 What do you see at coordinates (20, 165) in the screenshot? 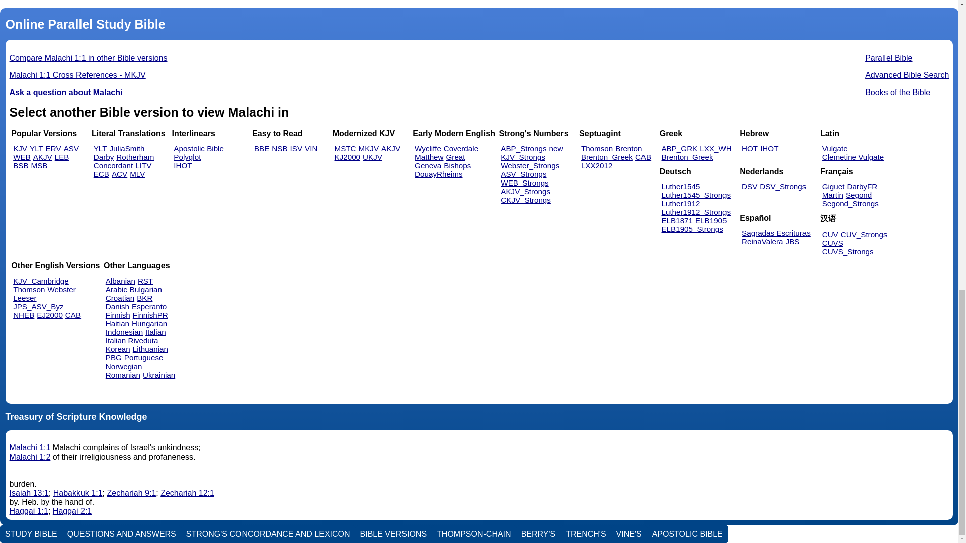
I see `BSB` at bounding box center [20, 165].